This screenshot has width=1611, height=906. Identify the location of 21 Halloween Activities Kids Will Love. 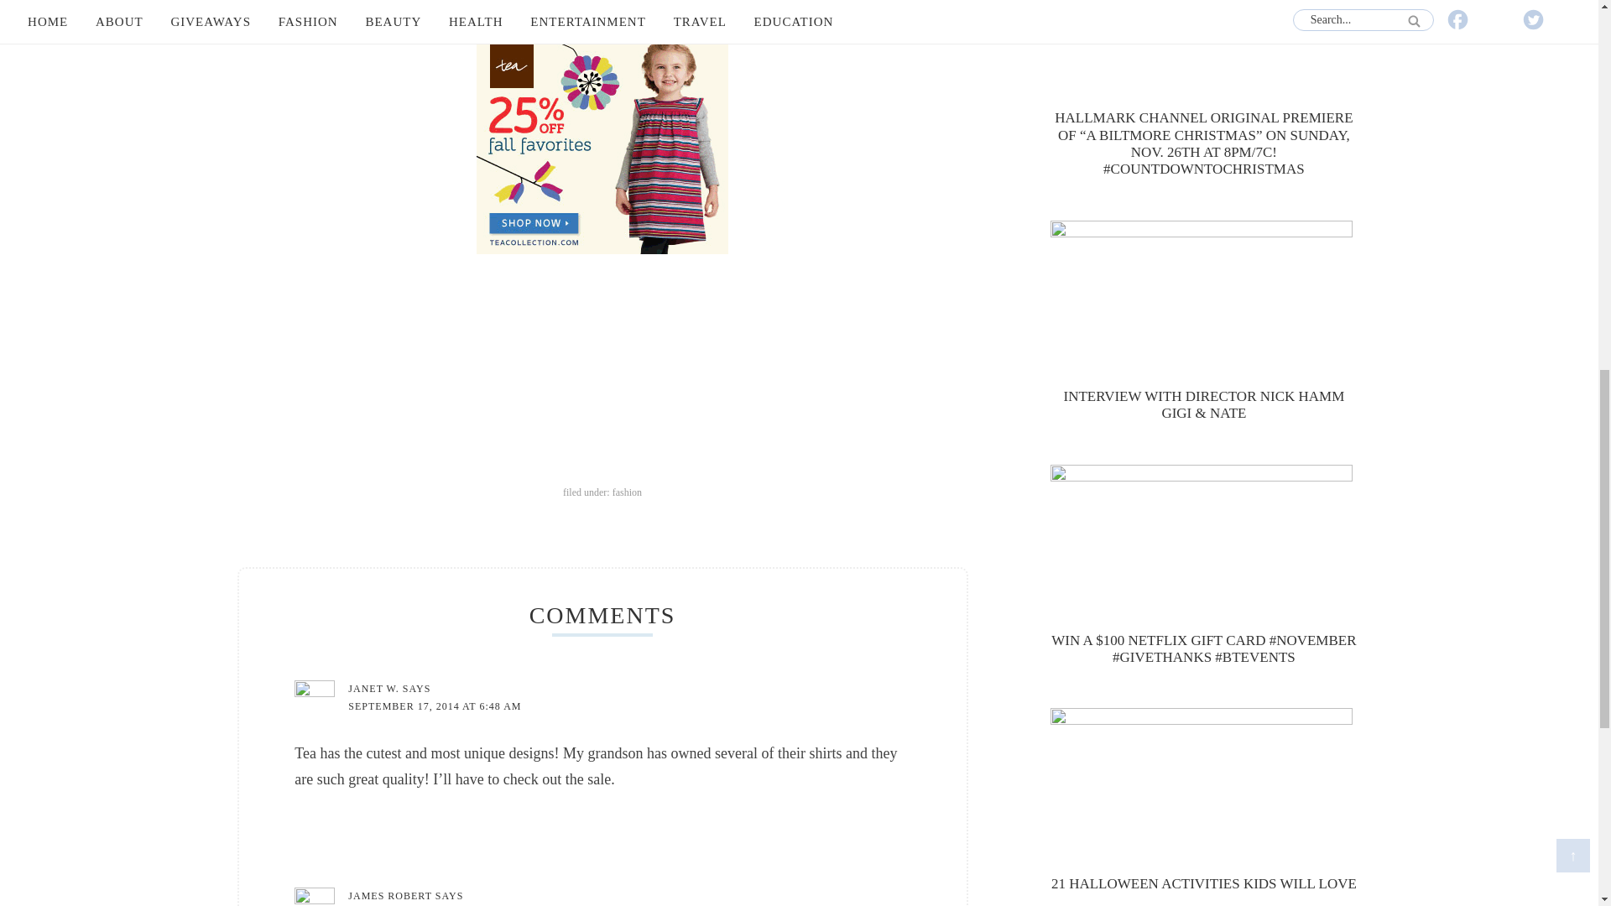
(1203, 789).